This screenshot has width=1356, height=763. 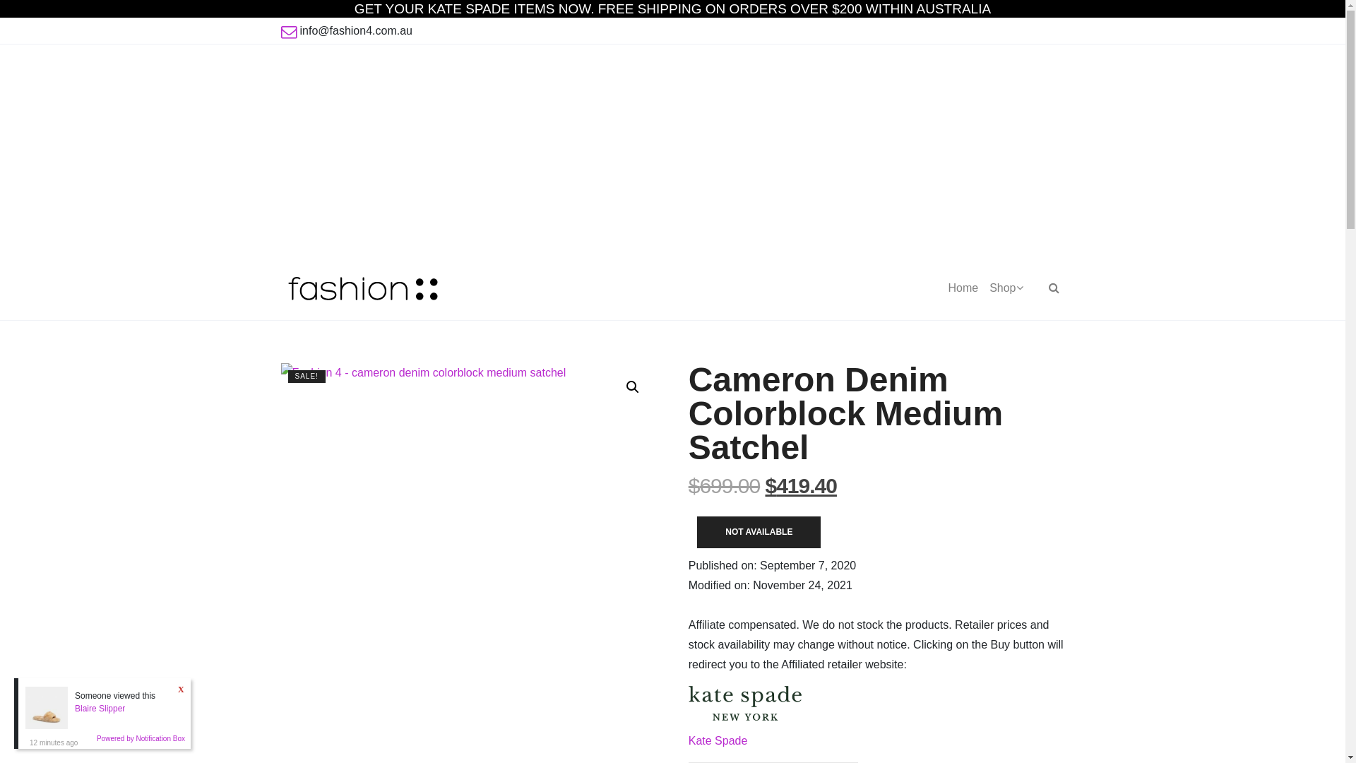 What do you see at coordinates (672, 150) in the screenshot?
I see `Advertisement` at bounding box center [672, 150].